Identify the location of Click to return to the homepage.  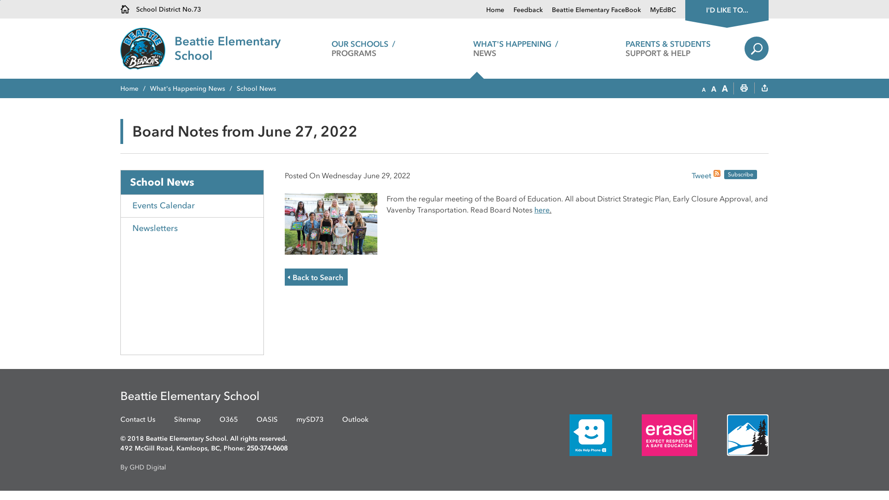
(147, 49).